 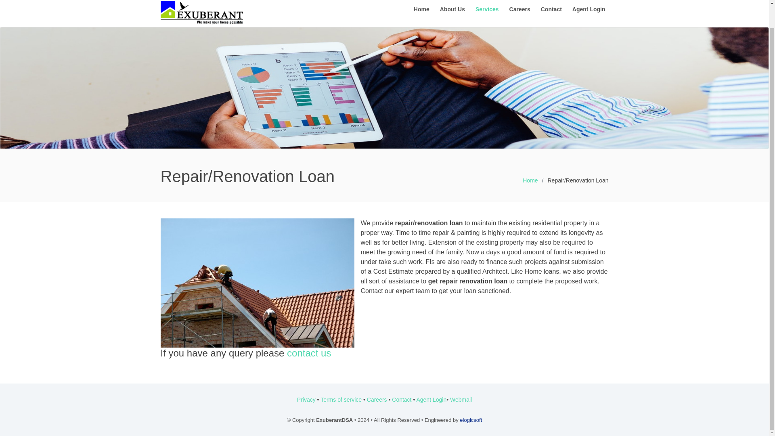 What do you see at coordinates (487, 10) in the screenshot?
I see `Services` at bounding box center [487, 10].